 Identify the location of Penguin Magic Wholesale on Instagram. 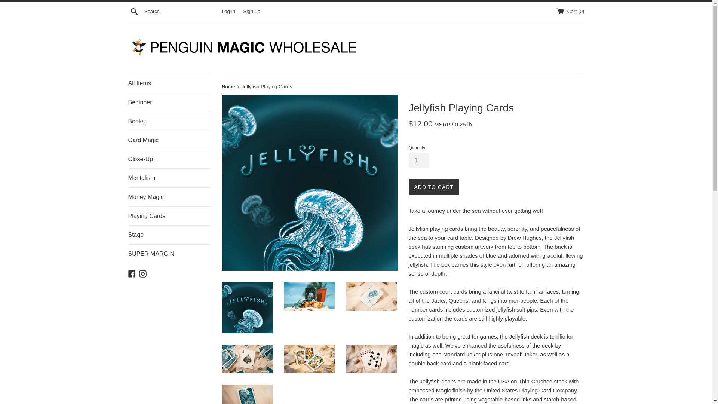
(143, 273).